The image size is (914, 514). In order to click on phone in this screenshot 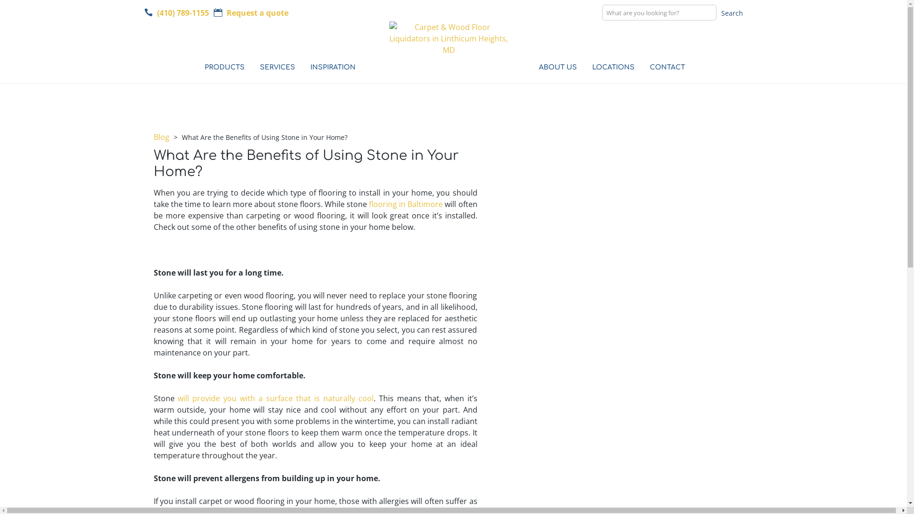, I will do `click(139, 14)`.